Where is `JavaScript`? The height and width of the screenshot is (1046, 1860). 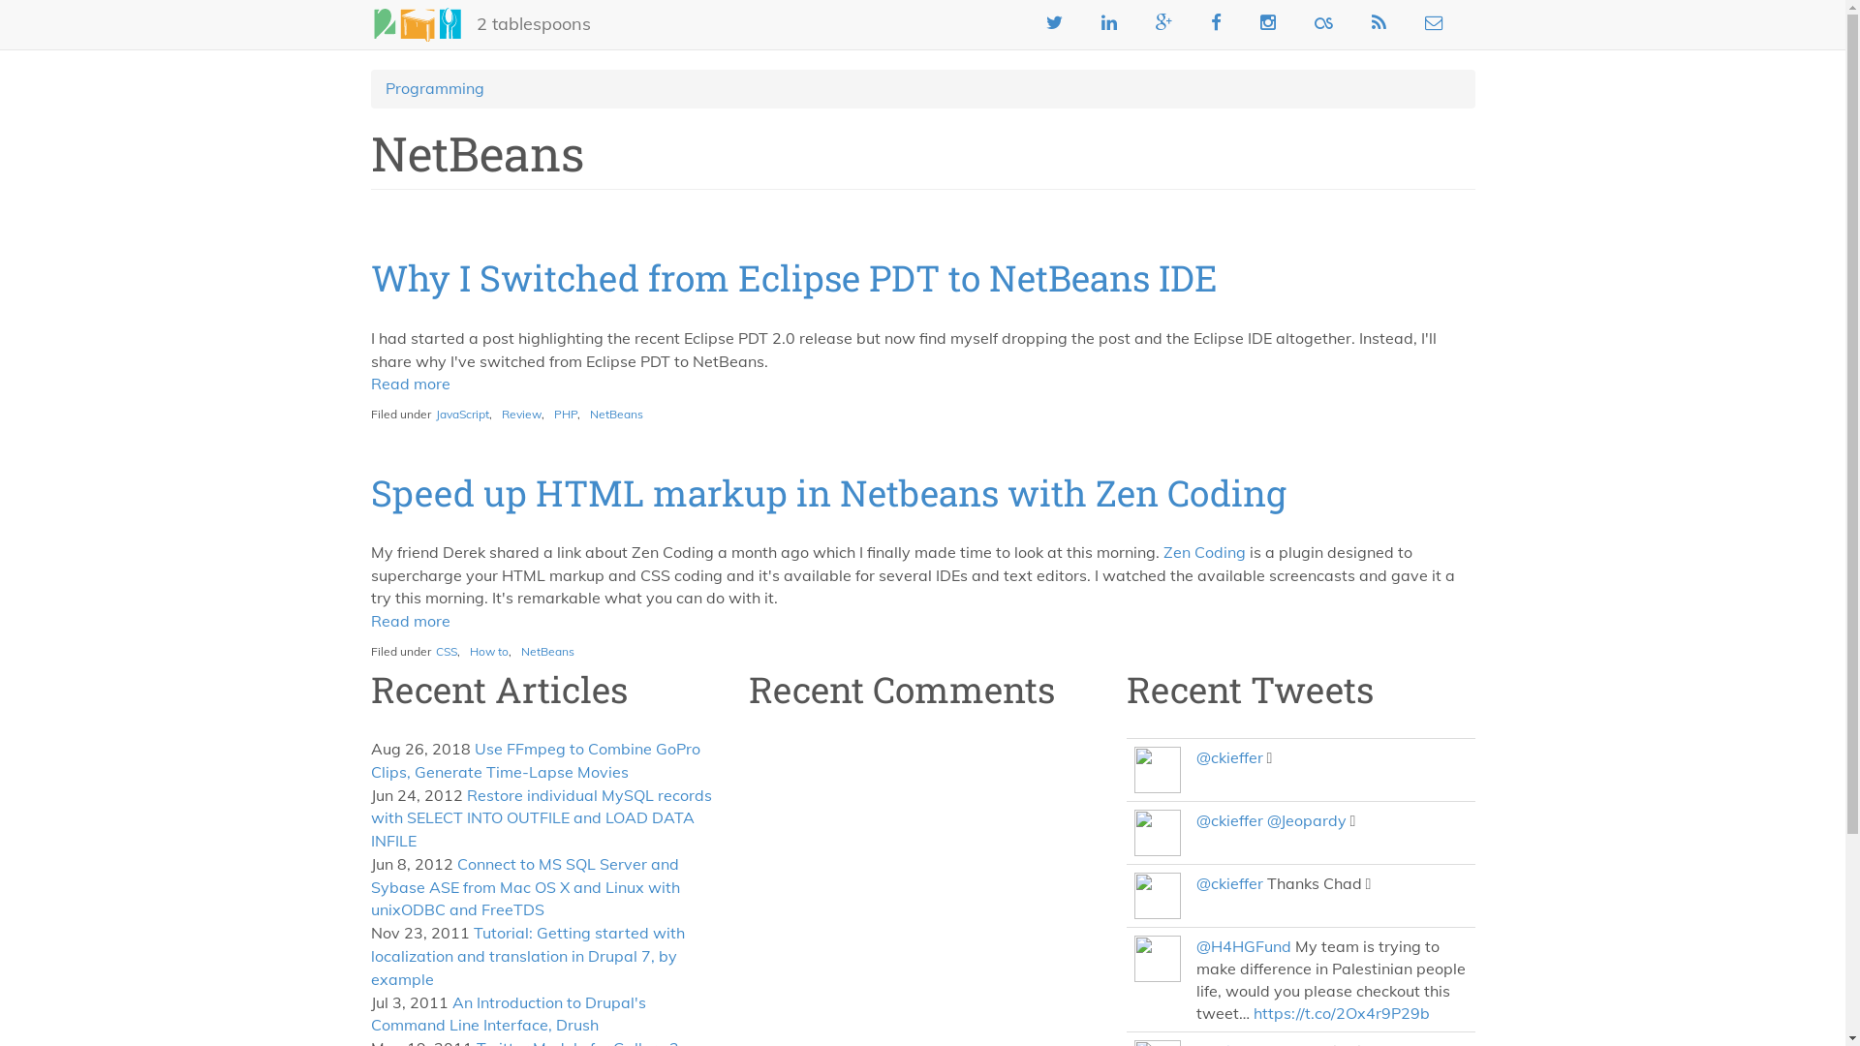
JavaScript is located at coordinates (462, 415).